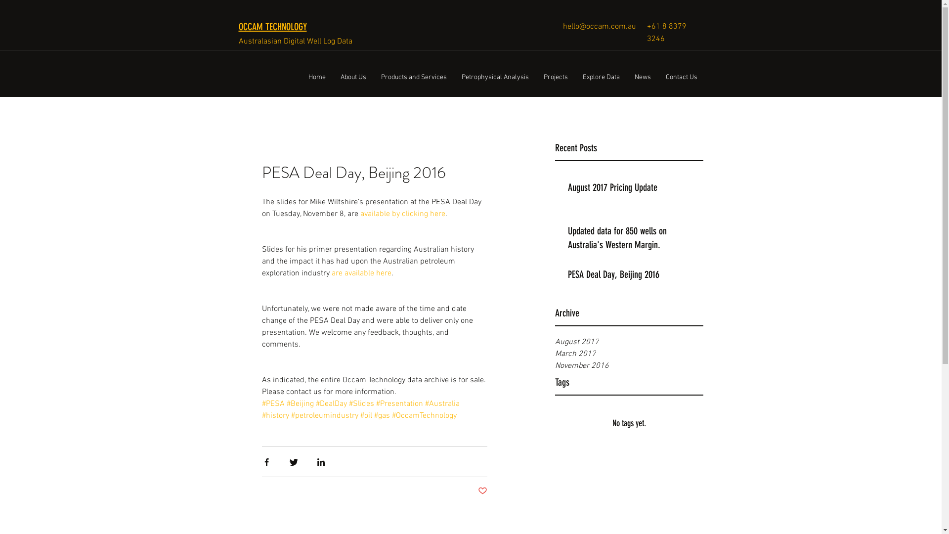 The height and width of the screenshot is (534, 949). I want to click on OCCAM TECHNOLOGY, so click(272, 27).